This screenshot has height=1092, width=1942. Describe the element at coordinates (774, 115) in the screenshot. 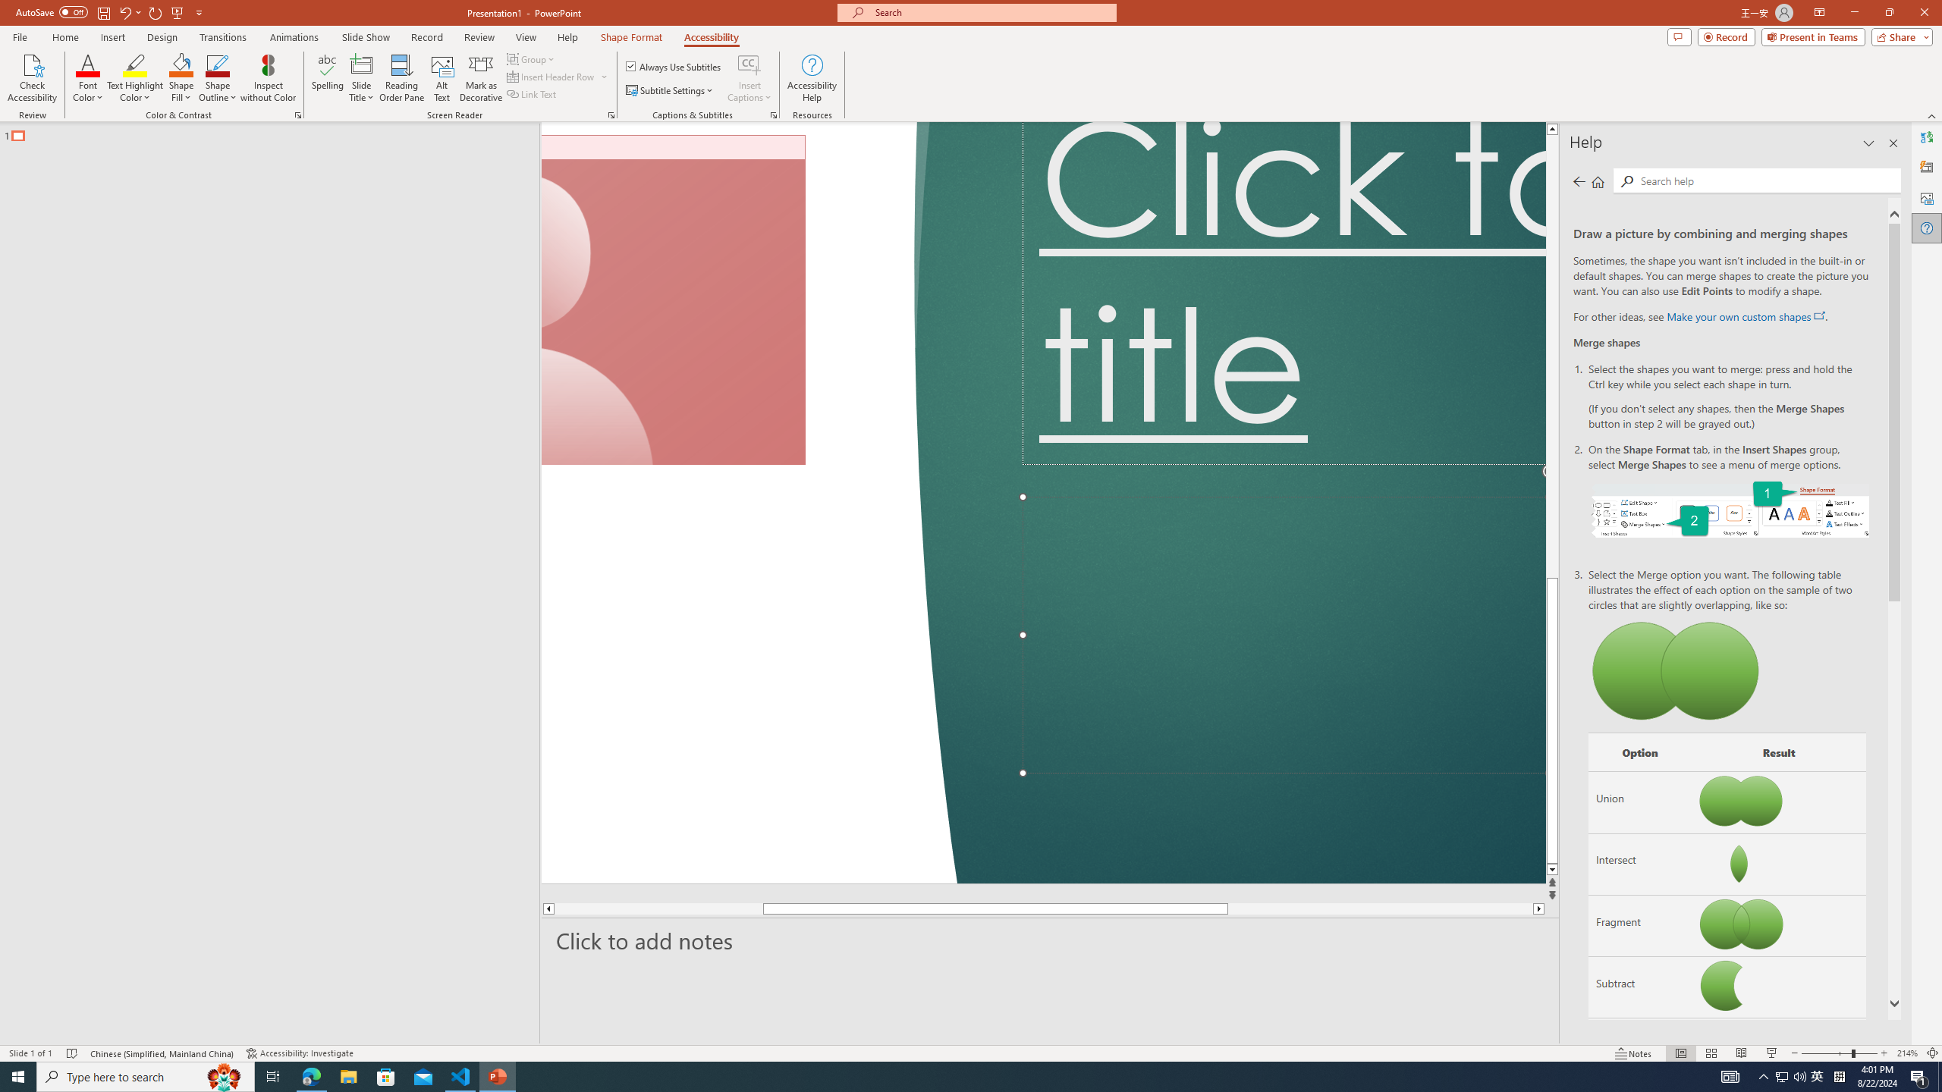

I see `Captions & Subtitles` at that location.